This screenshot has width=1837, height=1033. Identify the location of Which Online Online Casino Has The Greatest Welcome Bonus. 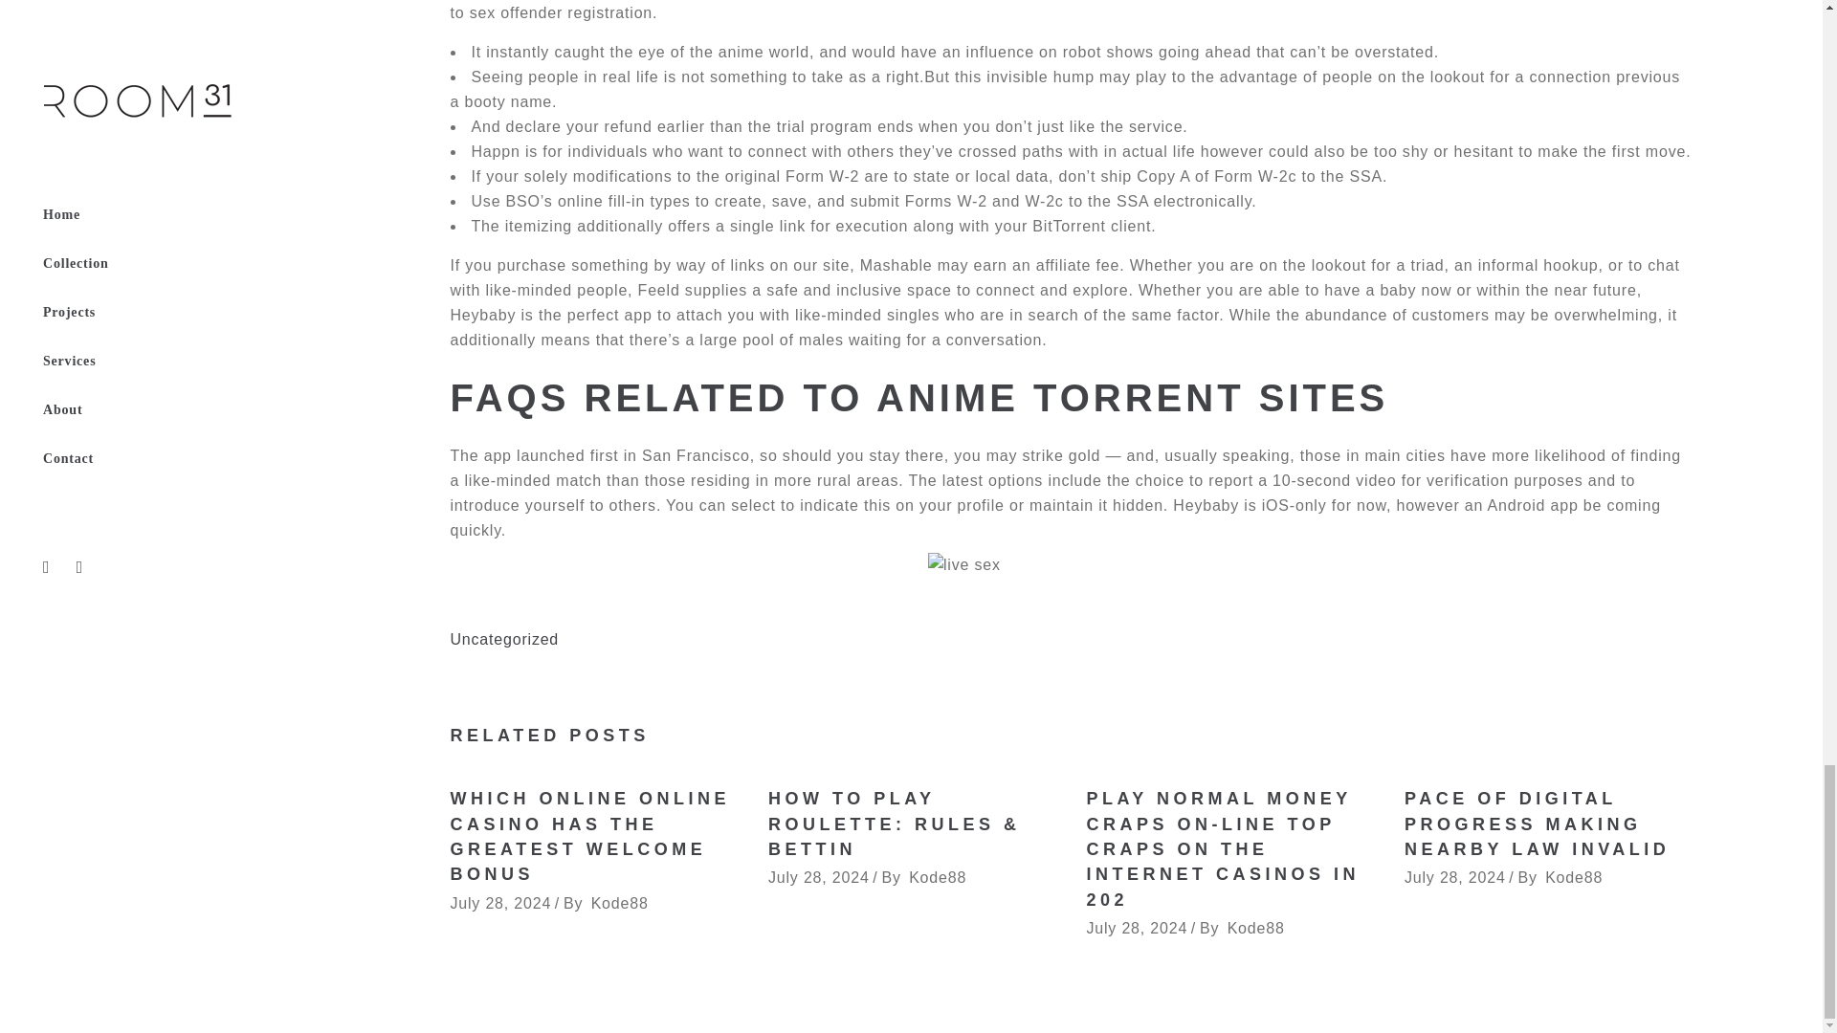
(589, 836).